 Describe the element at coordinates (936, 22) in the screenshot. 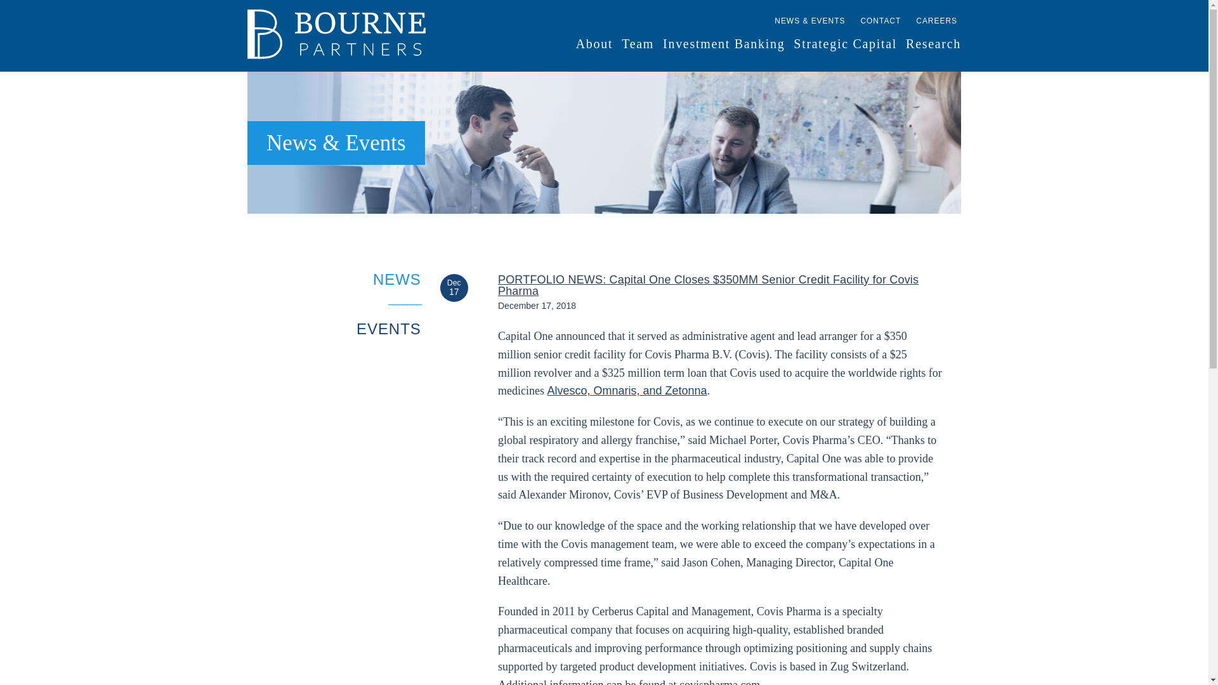

I see `CAREERS` at that location.